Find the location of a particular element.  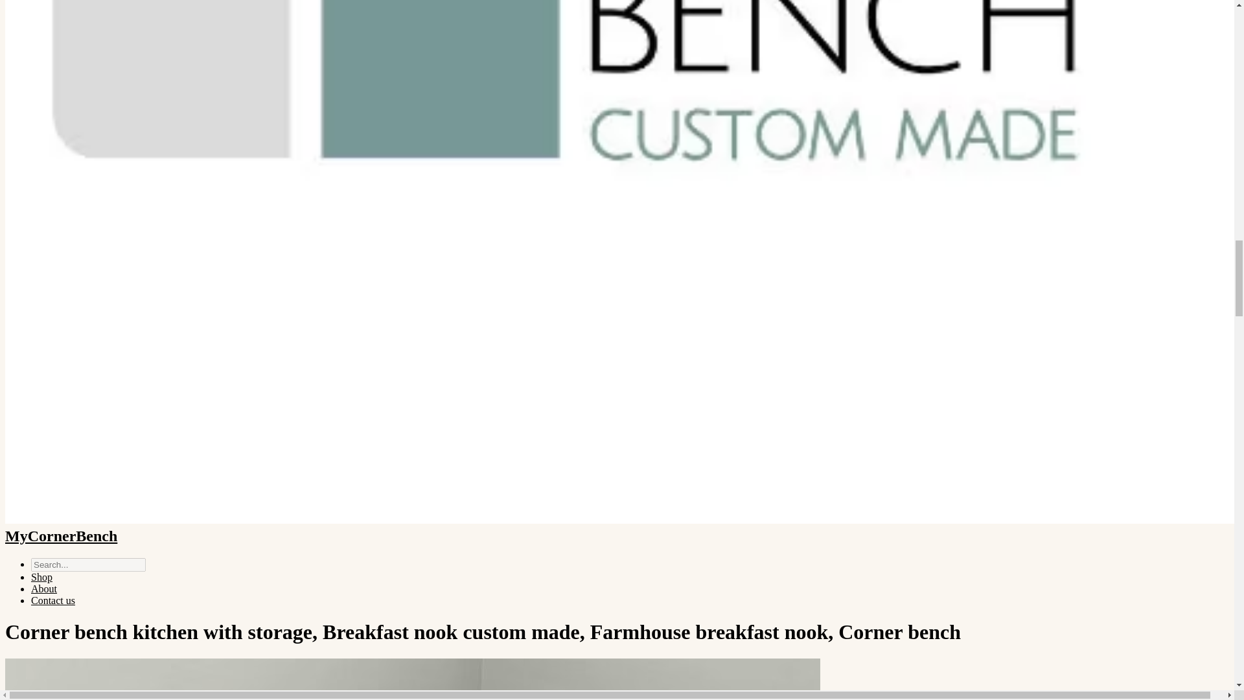

About is located at coordinates (44, 589).